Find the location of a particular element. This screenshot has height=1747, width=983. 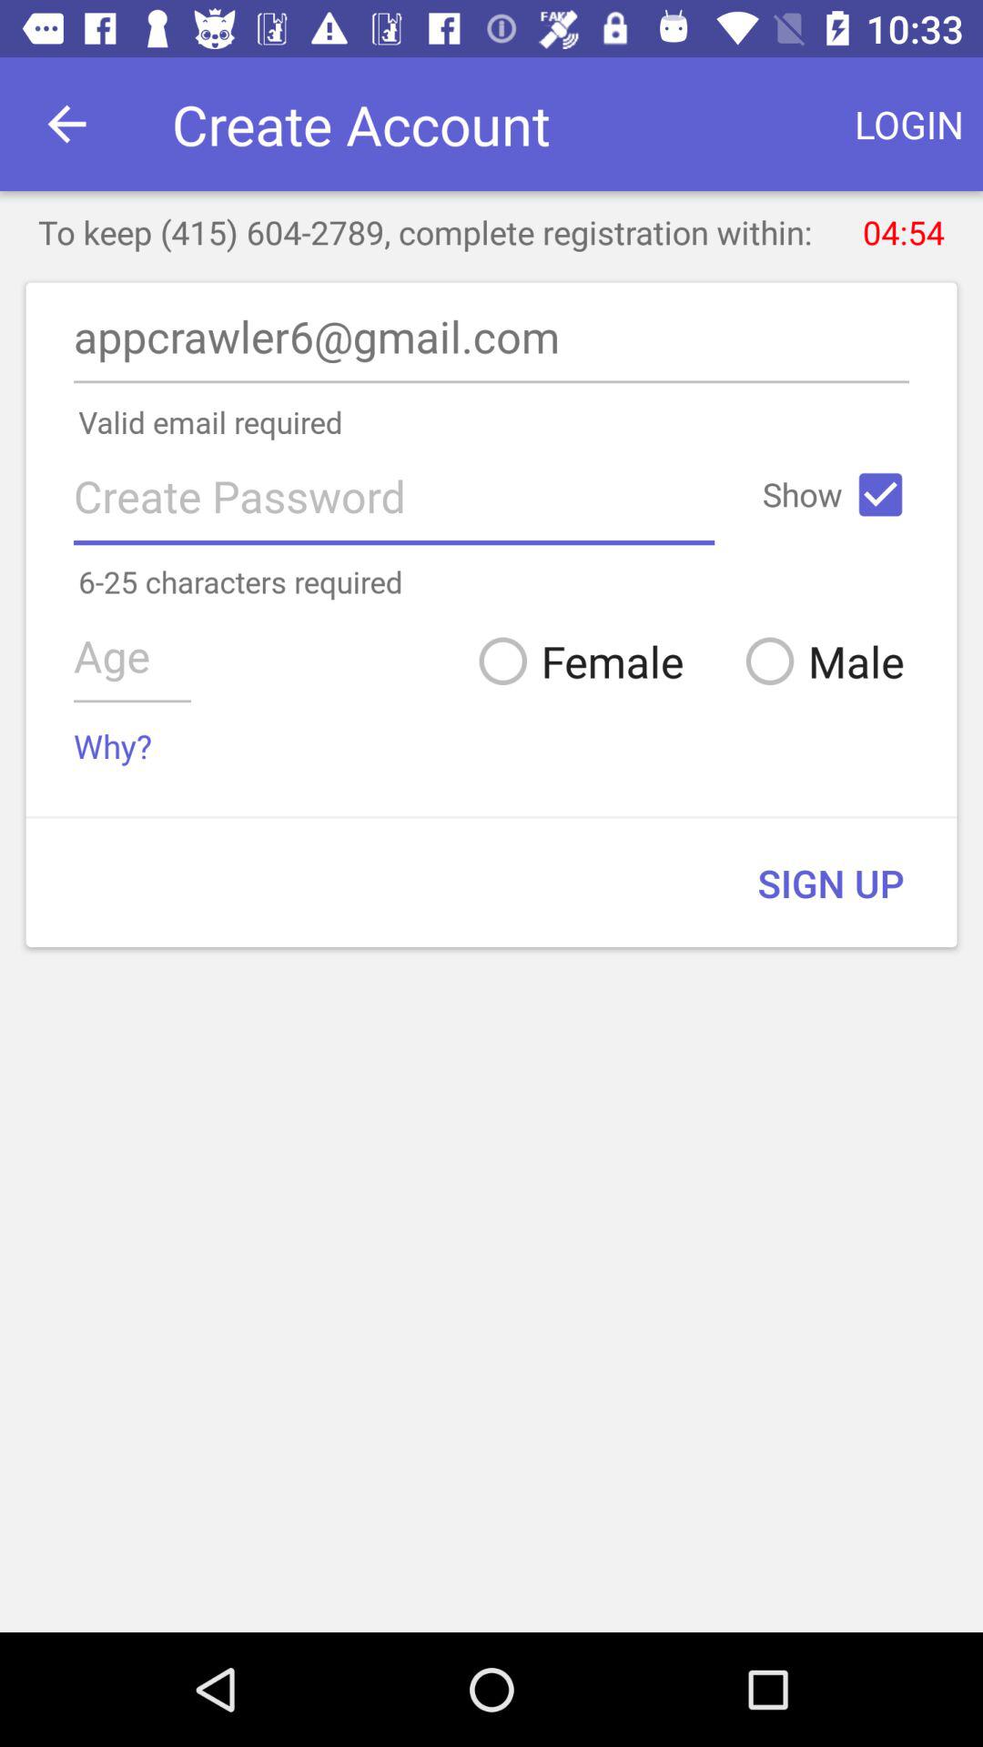

open the why? is located at coordinates (113, 746).